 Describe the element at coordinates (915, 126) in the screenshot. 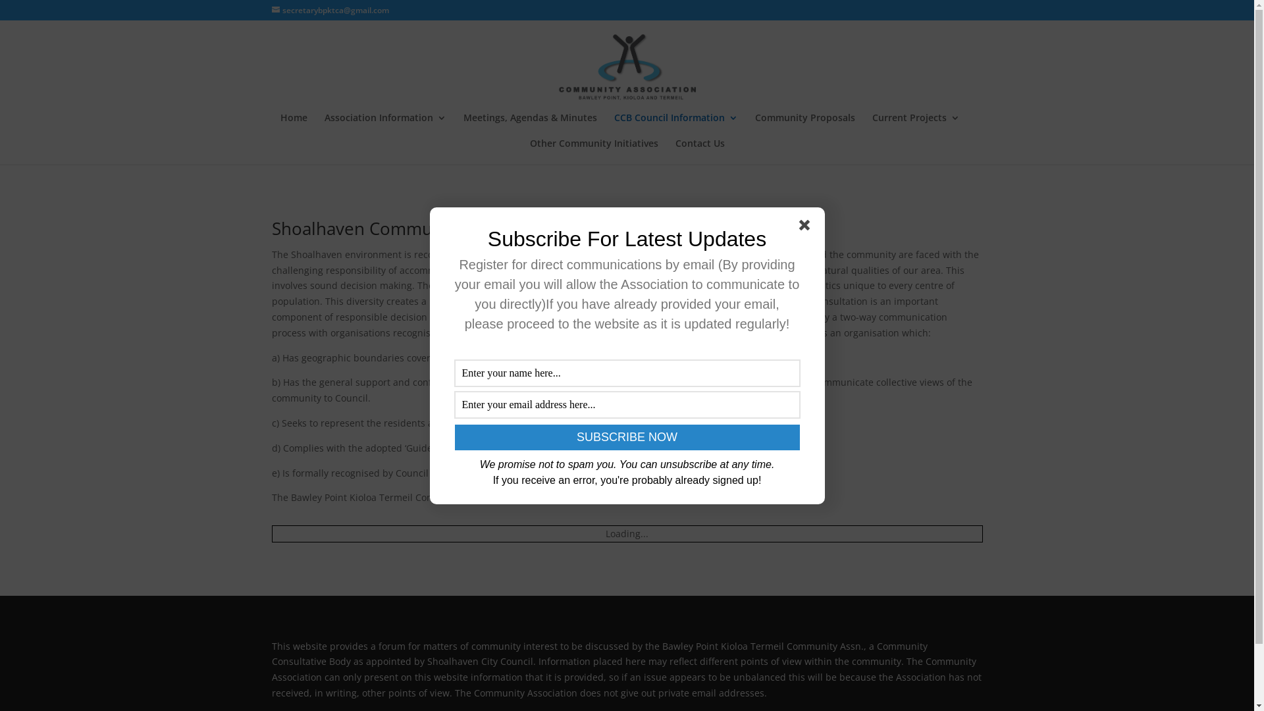

I see `Current Projects` at that location.